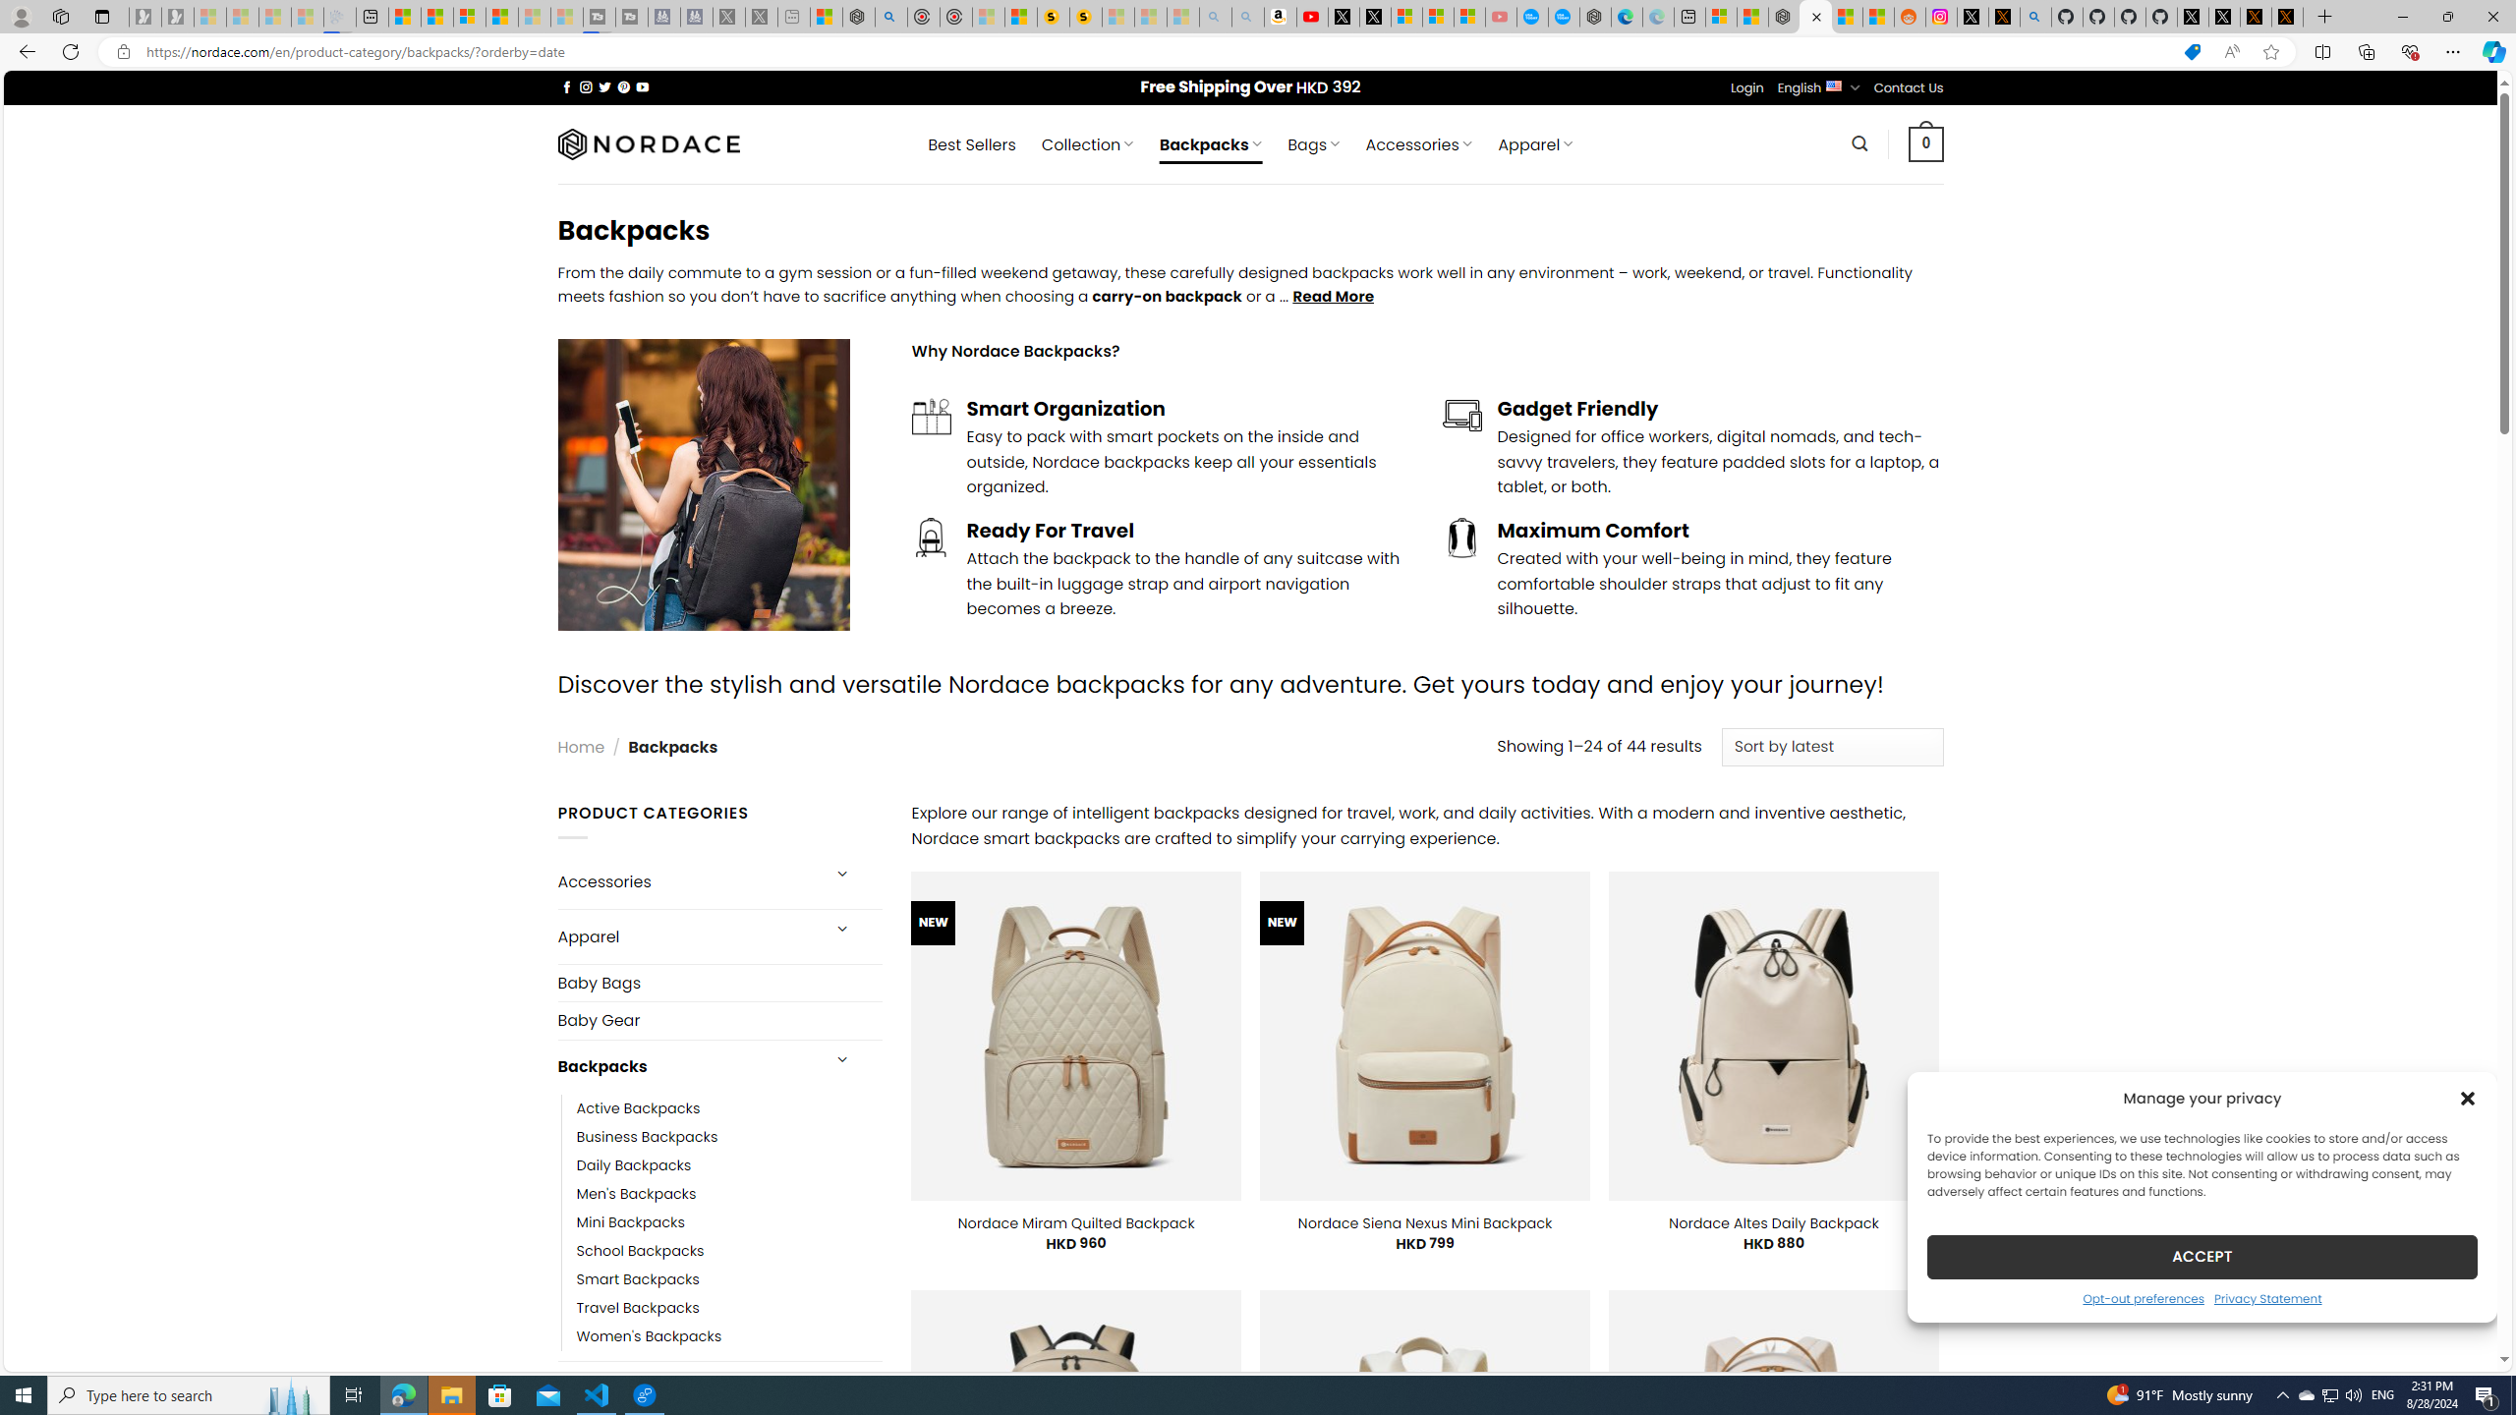 This screenshot has height=1415, width=2516. What do you see at coordinates (586, 86) in the screenshot?
I see `Follow on Instagram` at bounding box center [586, 86].